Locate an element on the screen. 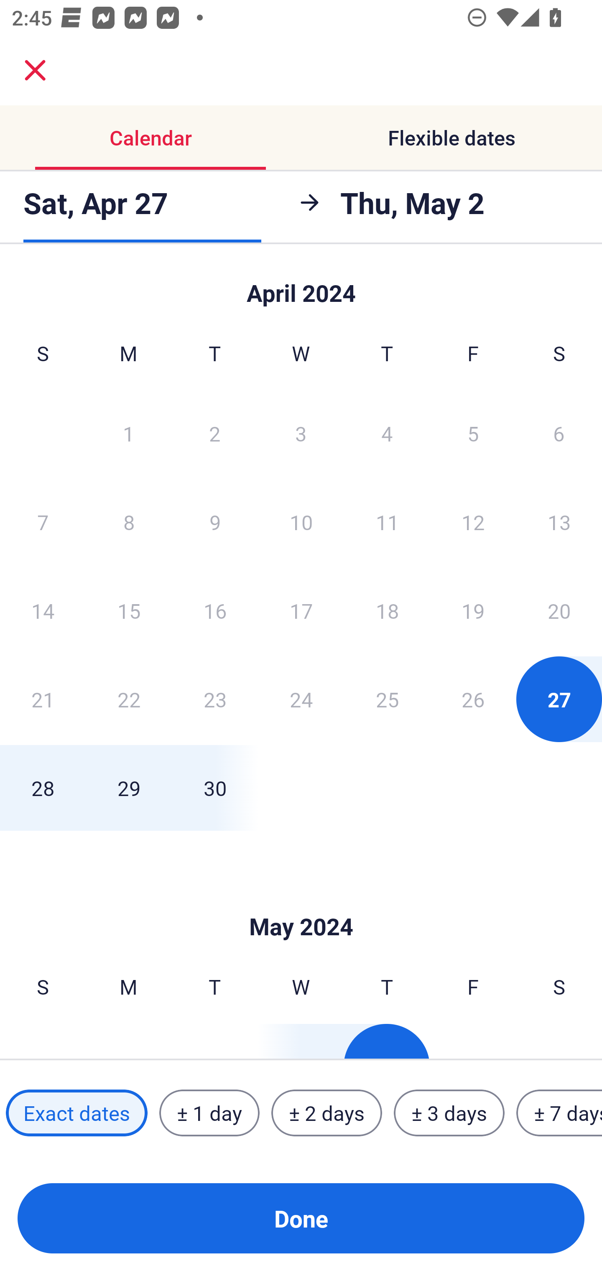 The image size is (602, 1271). 16 Tuesday, April 16, 2024 is located at coordinates (215, 610).